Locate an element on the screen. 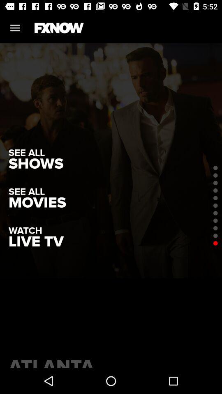  click the icon below the movies icon is located at coordinates (36, 241).